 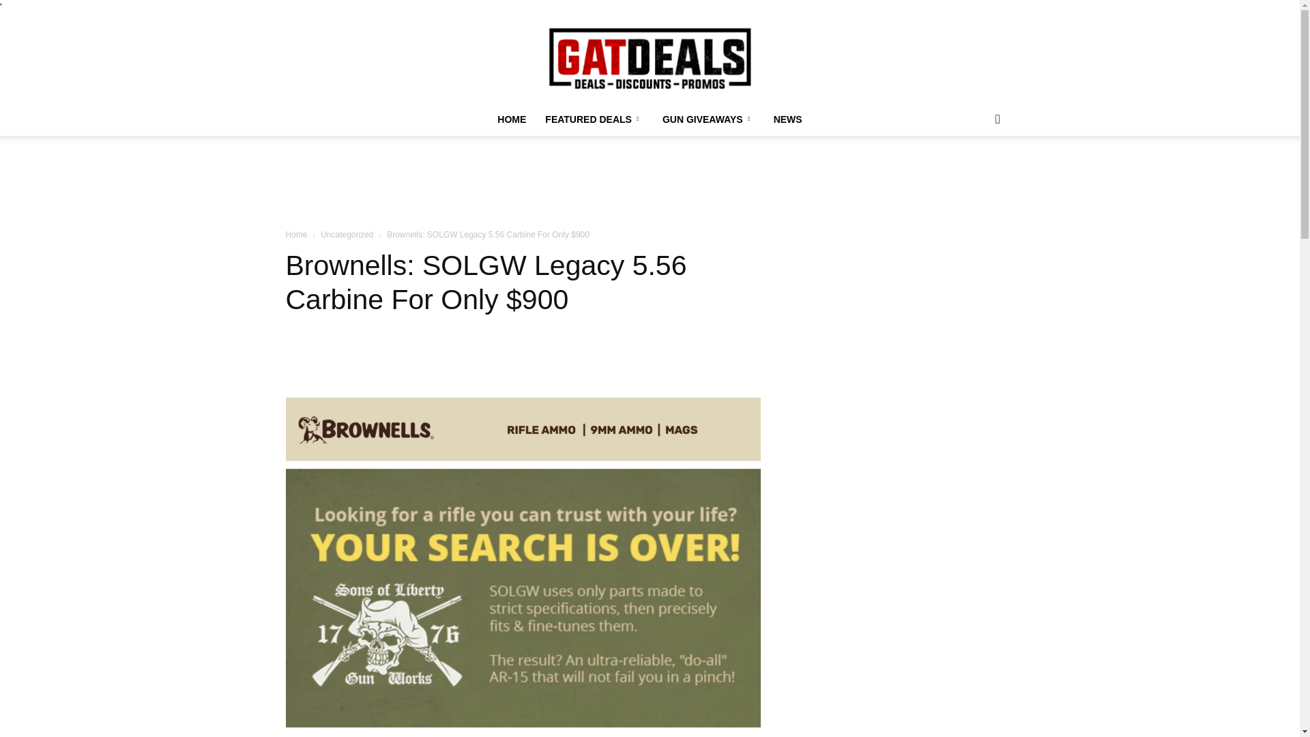 I want to click on GUN GIVEAWAYS, so click(x=708, y=119).